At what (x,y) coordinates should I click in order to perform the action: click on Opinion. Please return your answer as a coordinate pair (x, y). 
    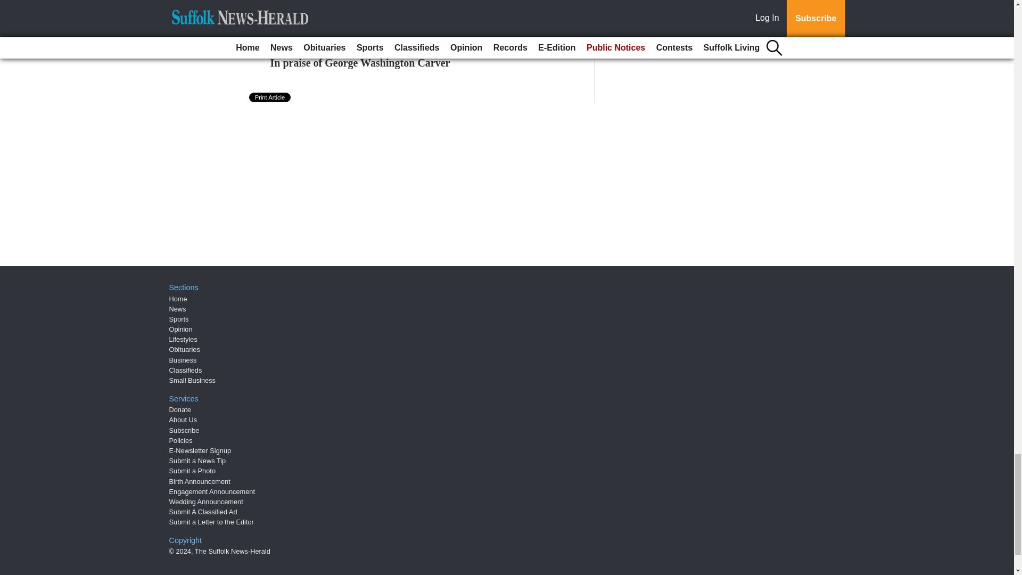
    Looking at the image, I should click on (181, 329).